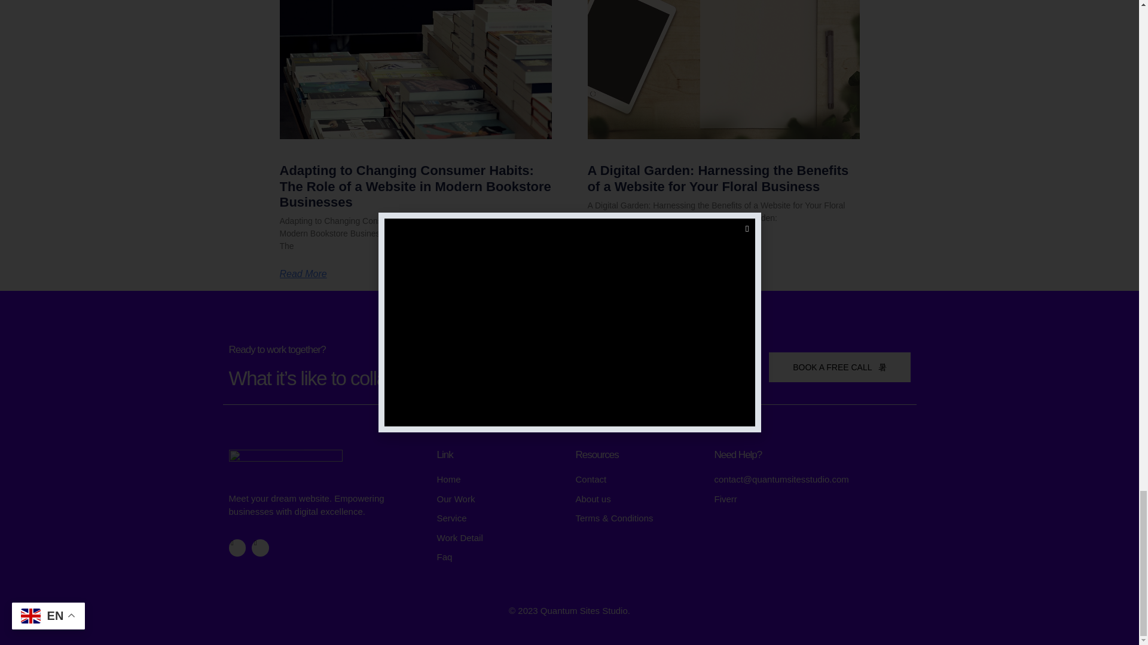 Image resolution: width=1148 pixels, height=645 pixels. Describe the element at coordinates (500, 480) in the screenshot. I see `Home` at that location.